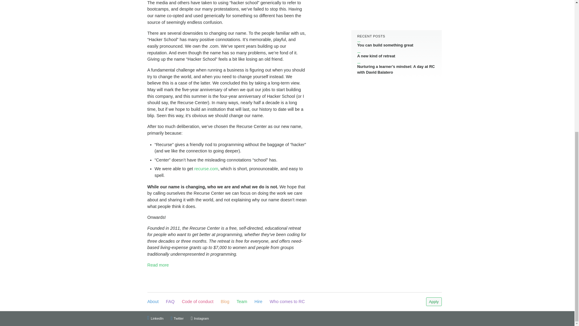 The image size is (579, 326). I want to click on Code of conduct, so click(198, 302).